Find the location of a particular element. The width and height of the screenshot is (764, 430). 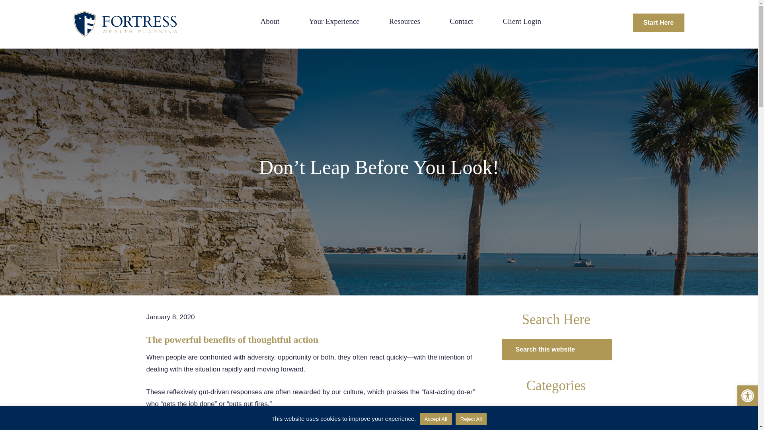

Resources is located at coordinates (404, 25).